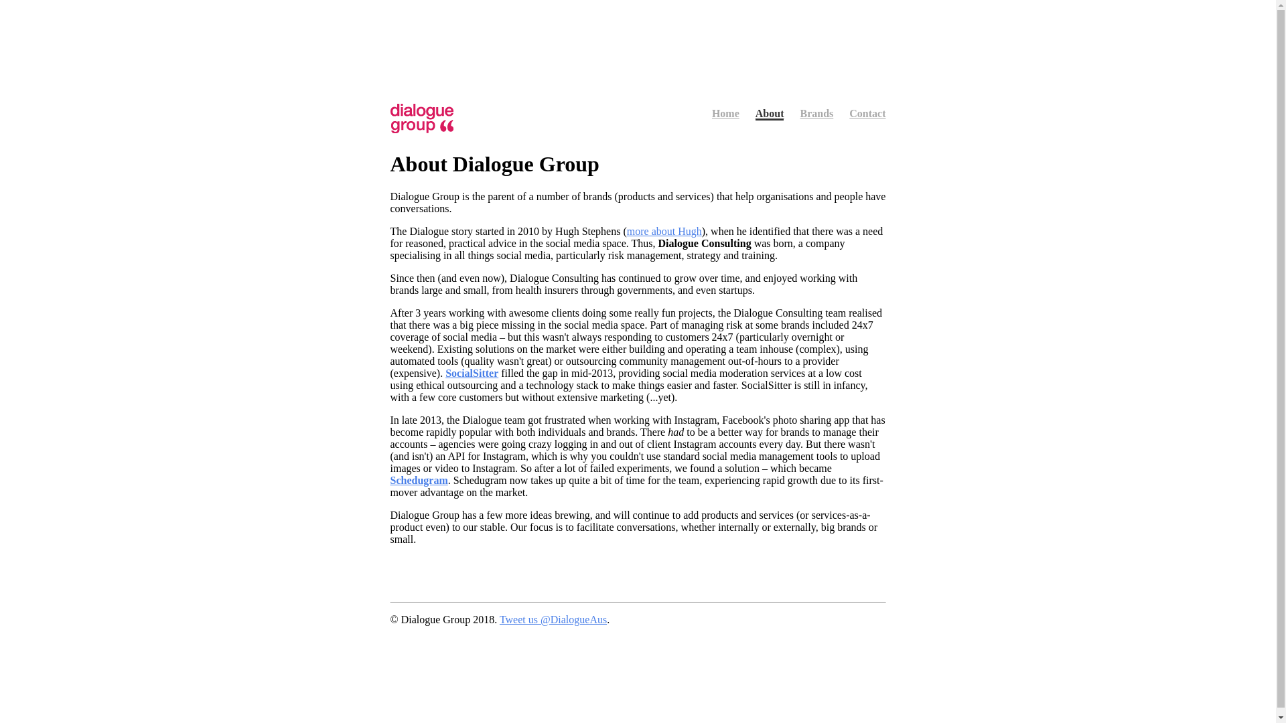  What do you see at coordinates (726, 114) in the screenshot?
I see `Home` at bounding box center [726, 114].